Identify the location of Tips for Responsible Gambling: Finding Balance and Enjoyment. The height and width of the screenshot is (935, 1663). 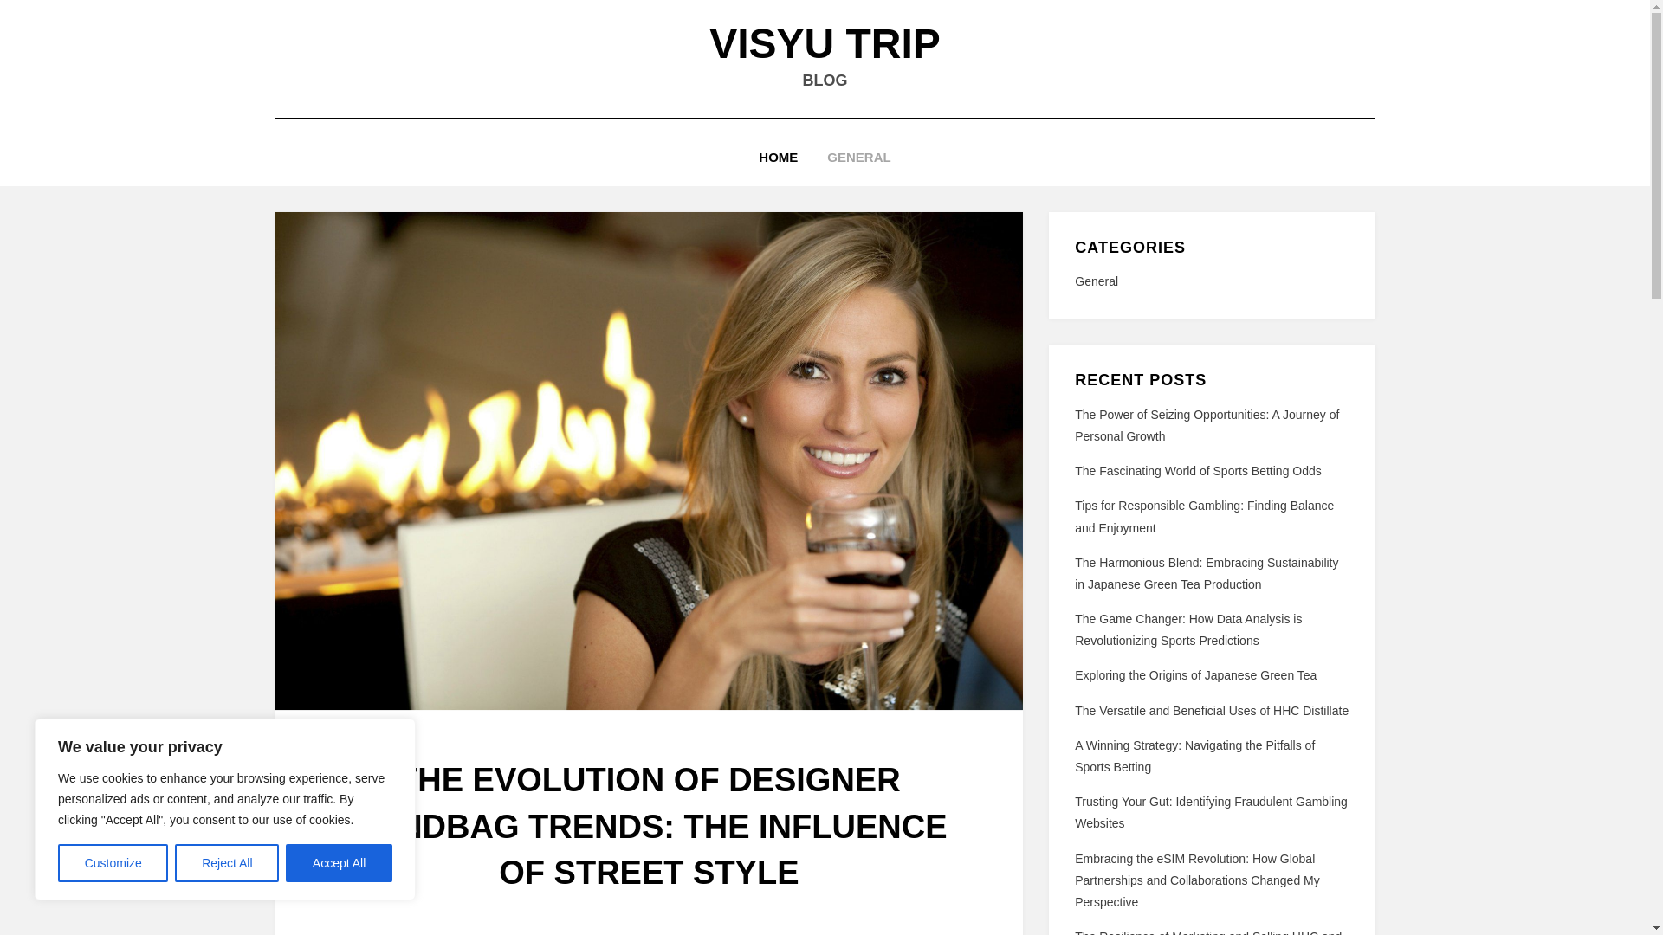
(1204, 516).